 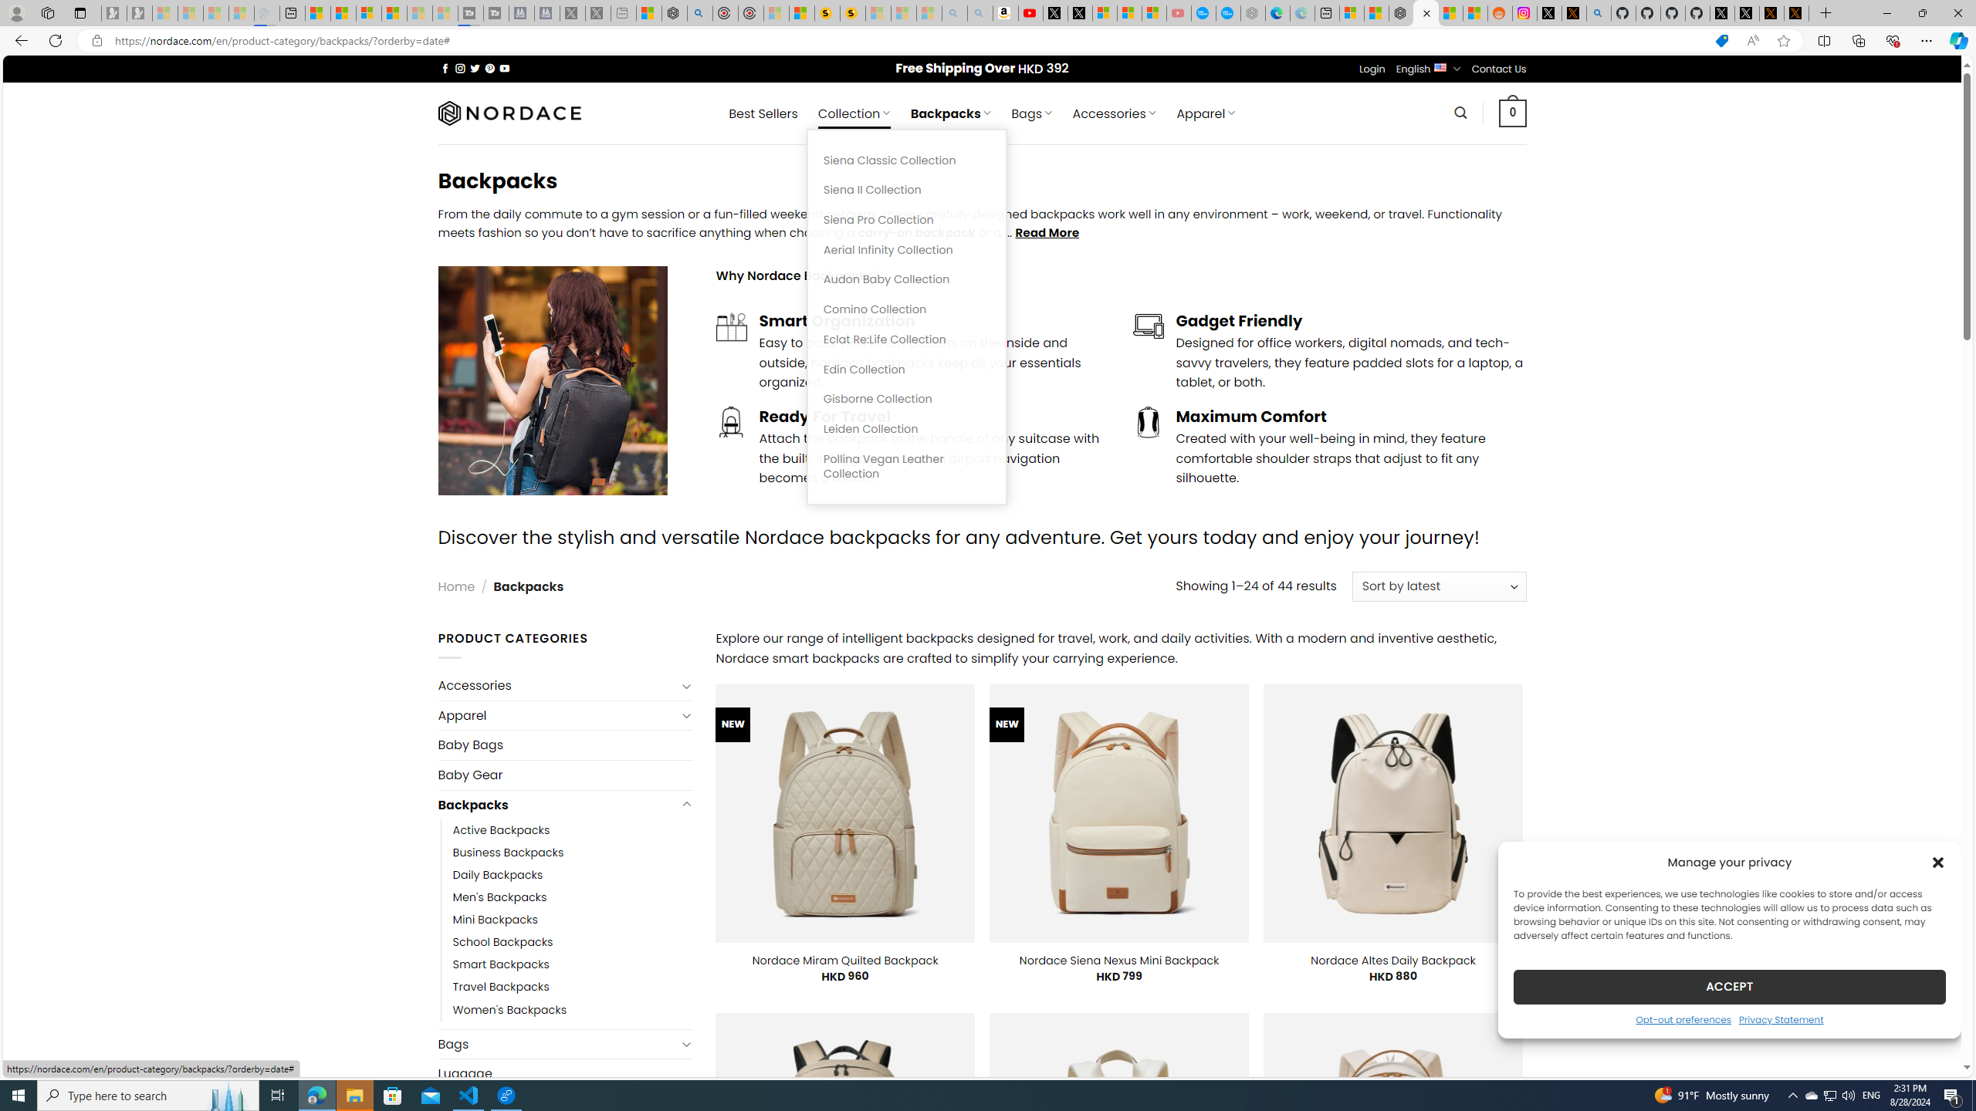 What do you see at coordinates (648, 13) in the screenshot?
I see `Wildlife - MSN` at bounding box center [648, 13].